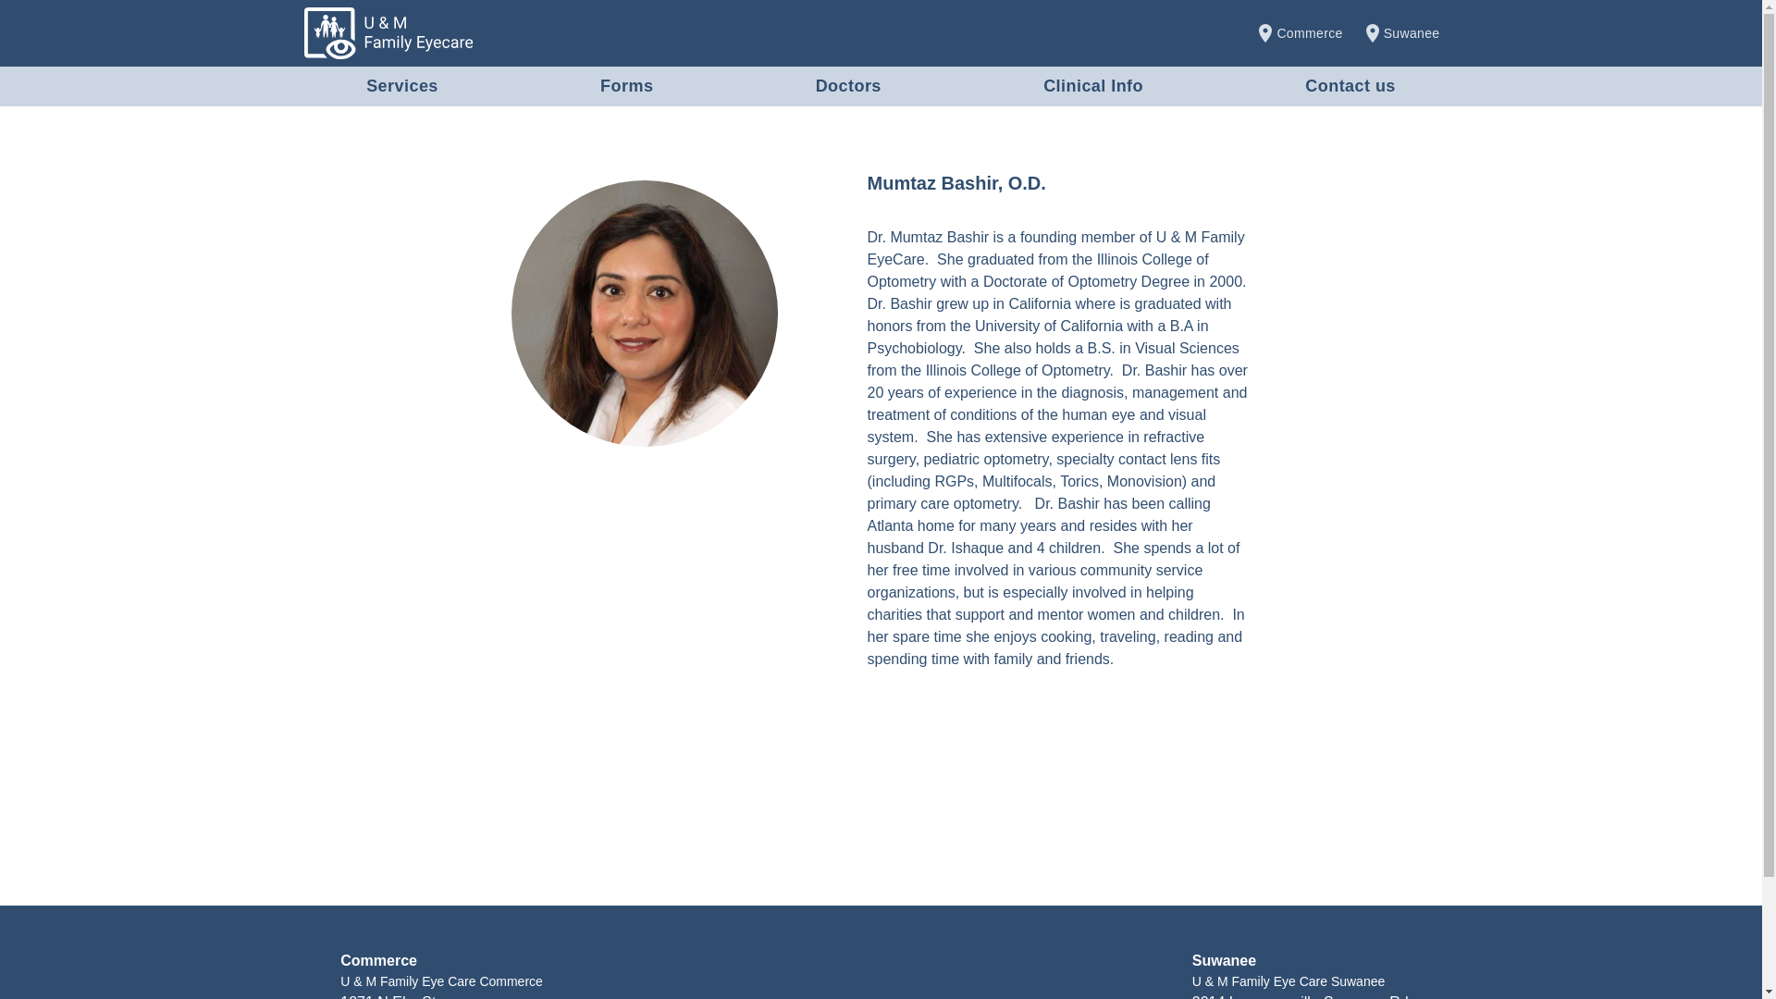 The width and height of the screenshot is (1776, 999). Describe the element at coordinates (1350, 85) in the screenshot. I see `Contact us` at that location.